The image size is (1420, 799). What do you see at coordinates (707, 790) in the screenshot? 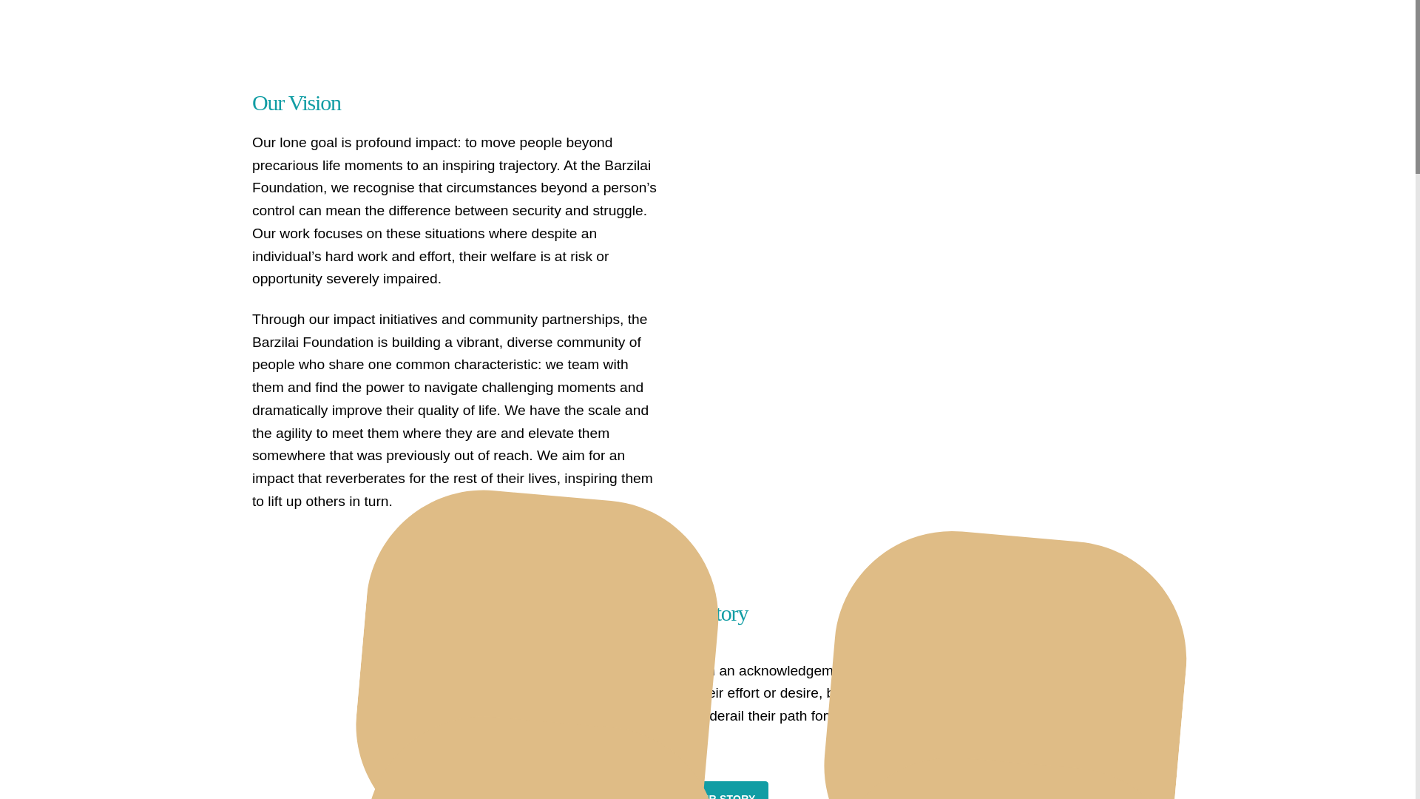
I see `READ OUR STORY` at bounding box center [707, 790].